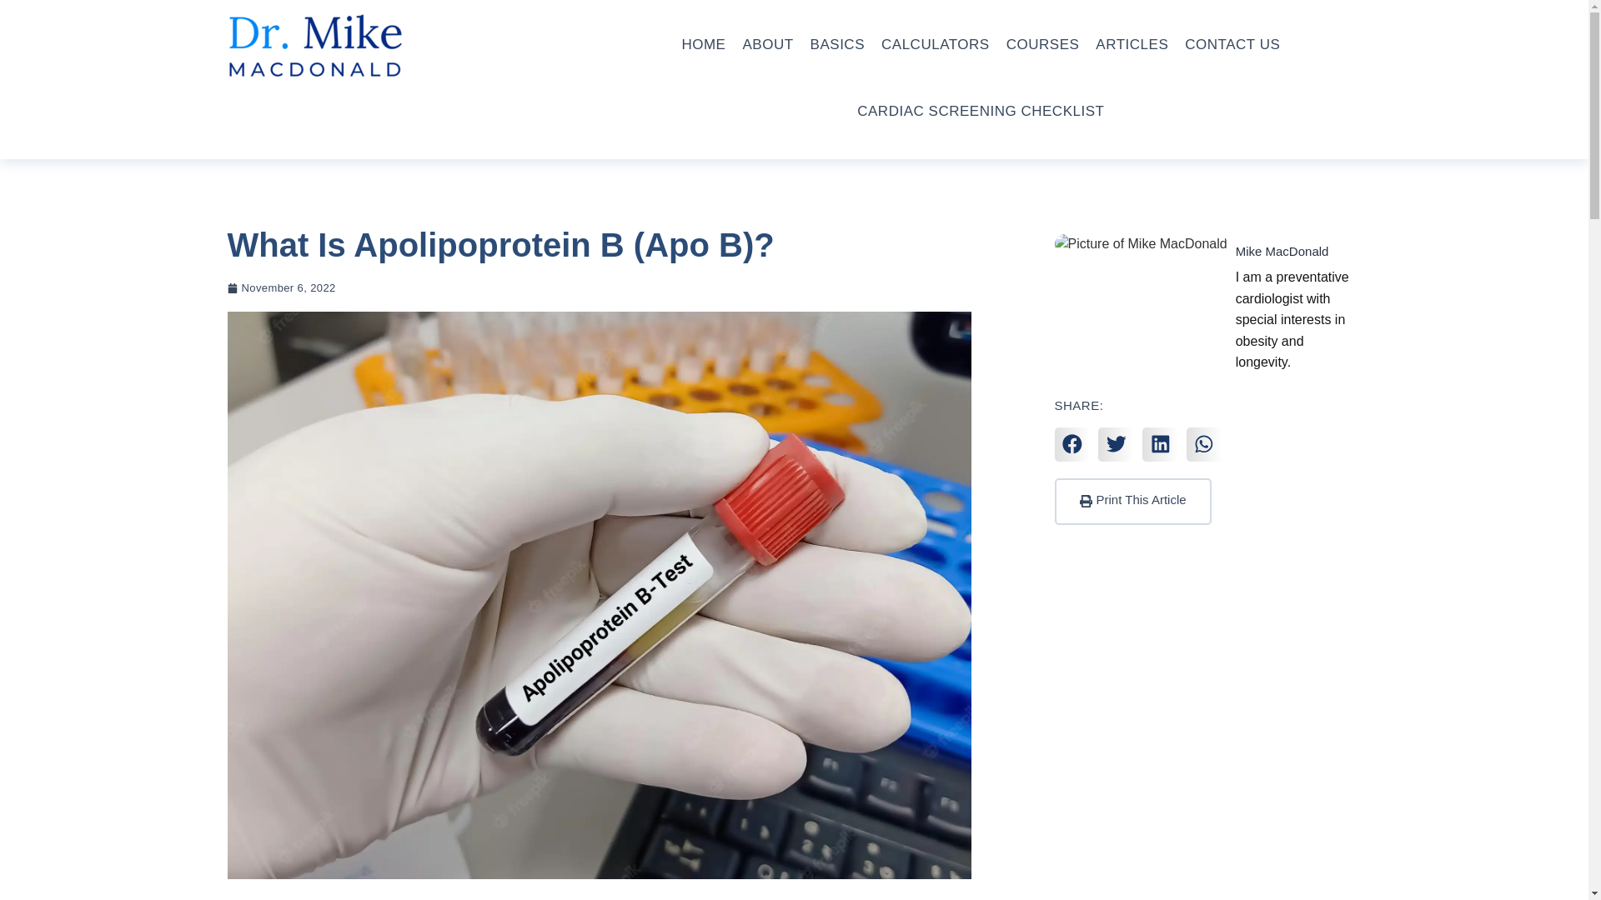 This screenshot has width=1601, height=900. I want to click on CARDIAC SCREENING CHECKLIST, so click(981, 111).